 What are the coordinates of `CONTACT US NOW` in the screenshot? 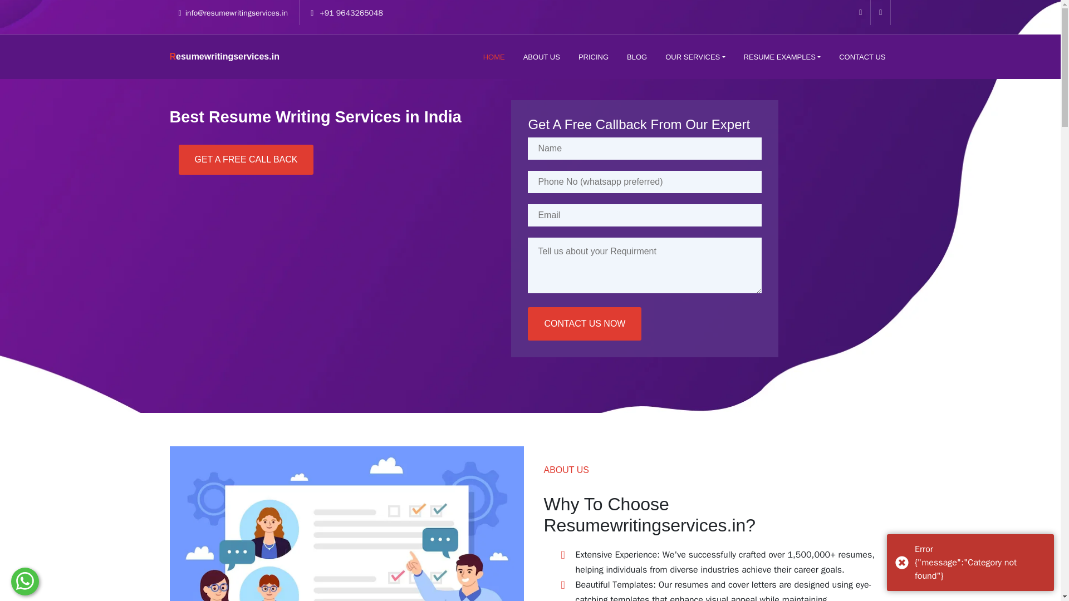 It's located at (585, 398).